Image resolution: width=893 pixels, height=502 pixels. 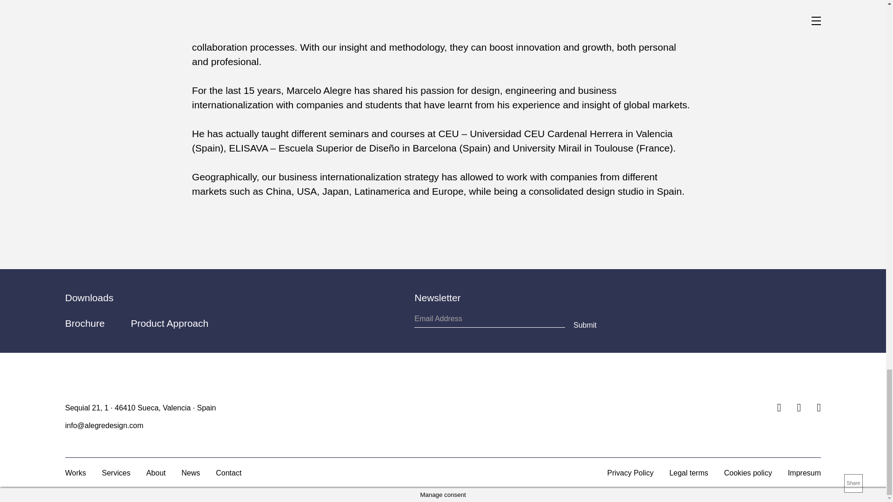 What do you see at coordinates (116, 473) in the screenshot?
I see `Services` at bounding box center [116, 473].